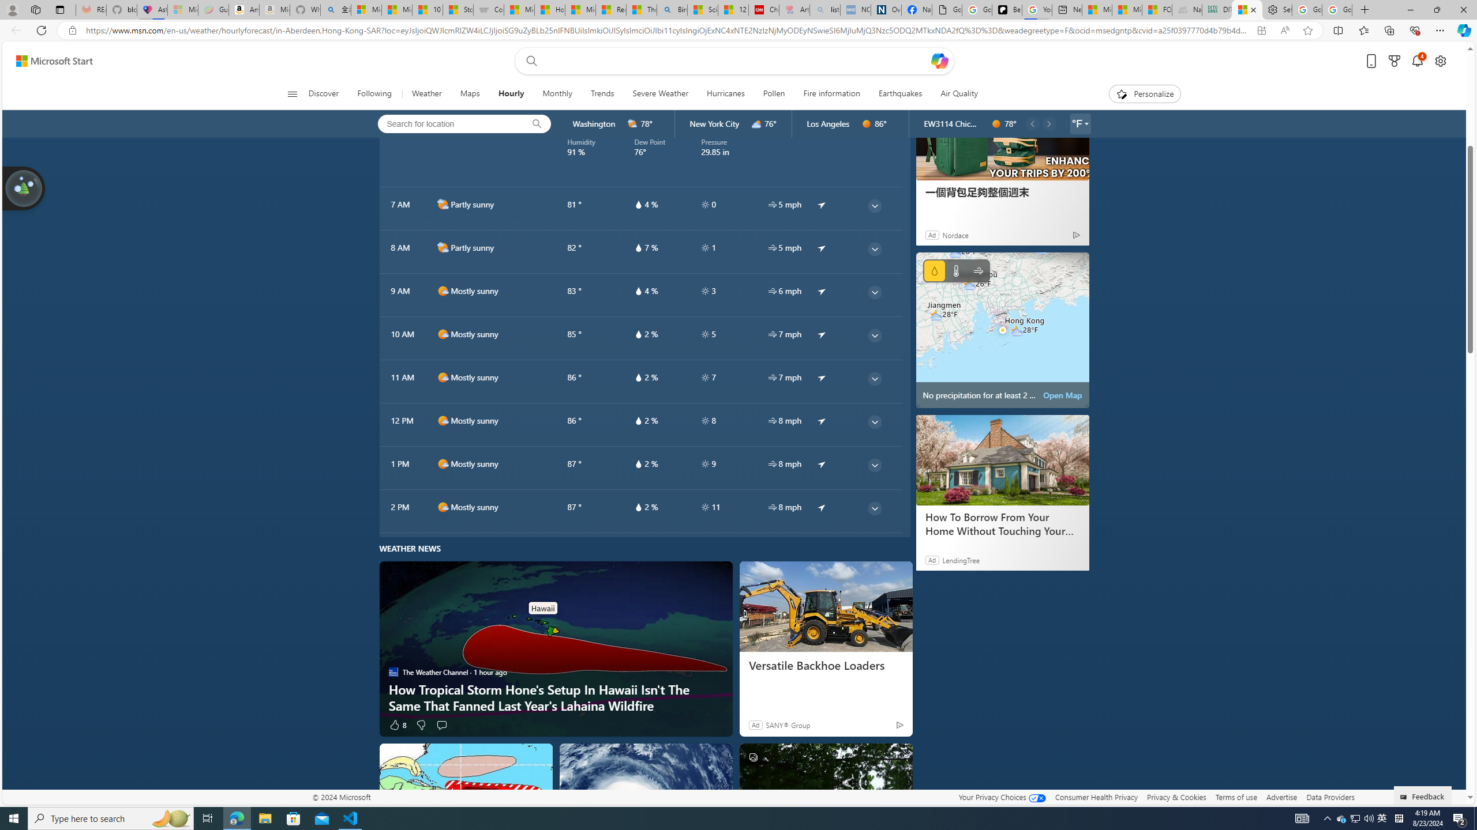  What do you see at coordinates (1063, 395) in the screenshot?
I see `Open Map` at bounding box center [1063, 395].